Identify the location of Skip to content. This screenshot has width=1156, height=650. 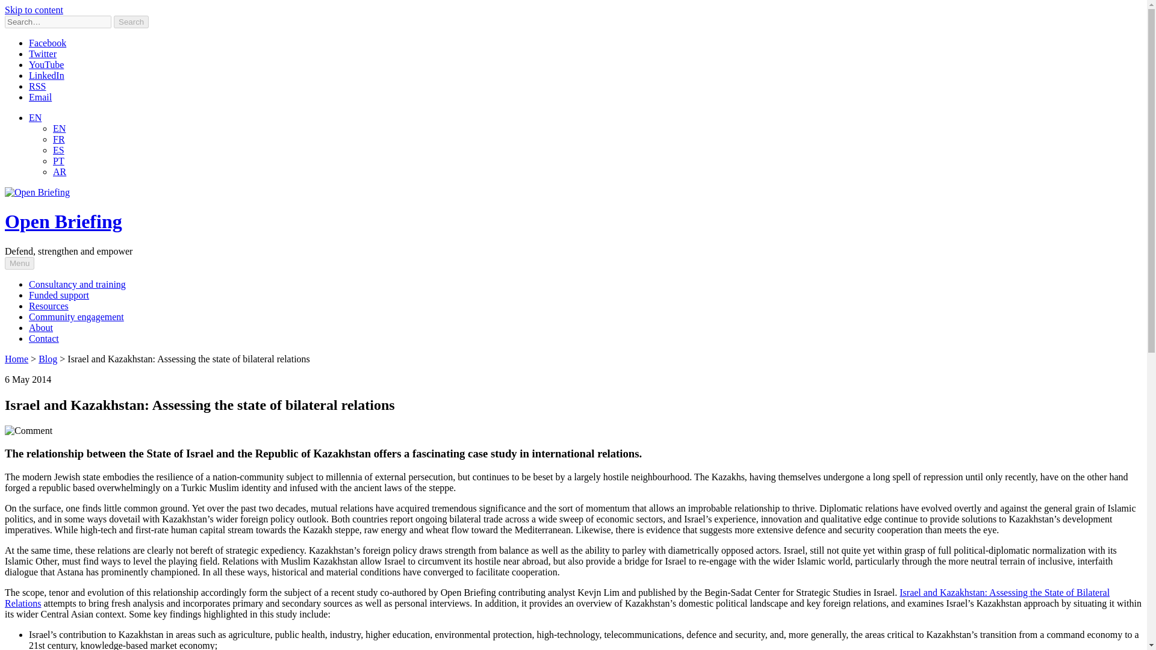
(34, 10).